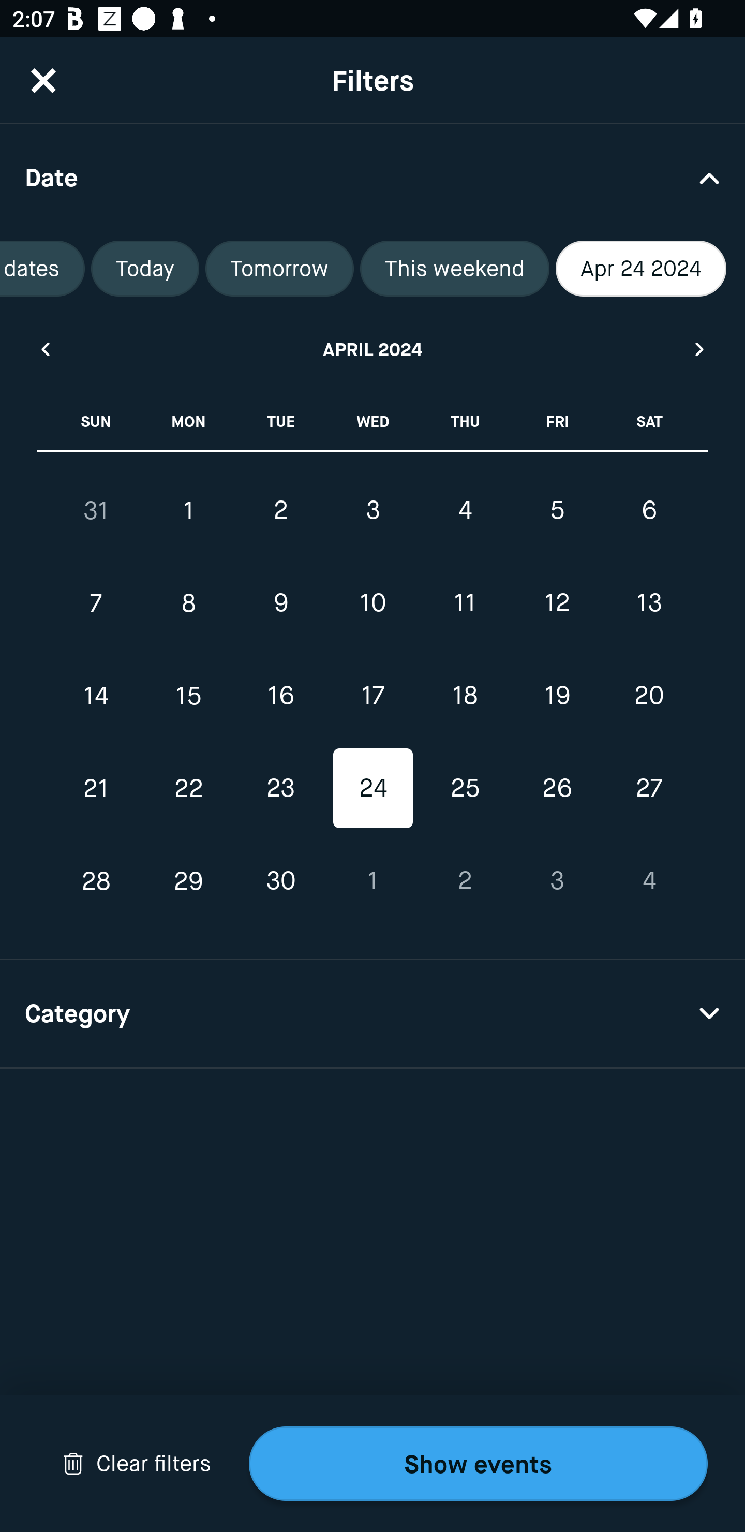 This screenshot has width=745, height=1532. Describe the element at coordinates (44, 349) in the screenshot. I see `Previous` at that location.